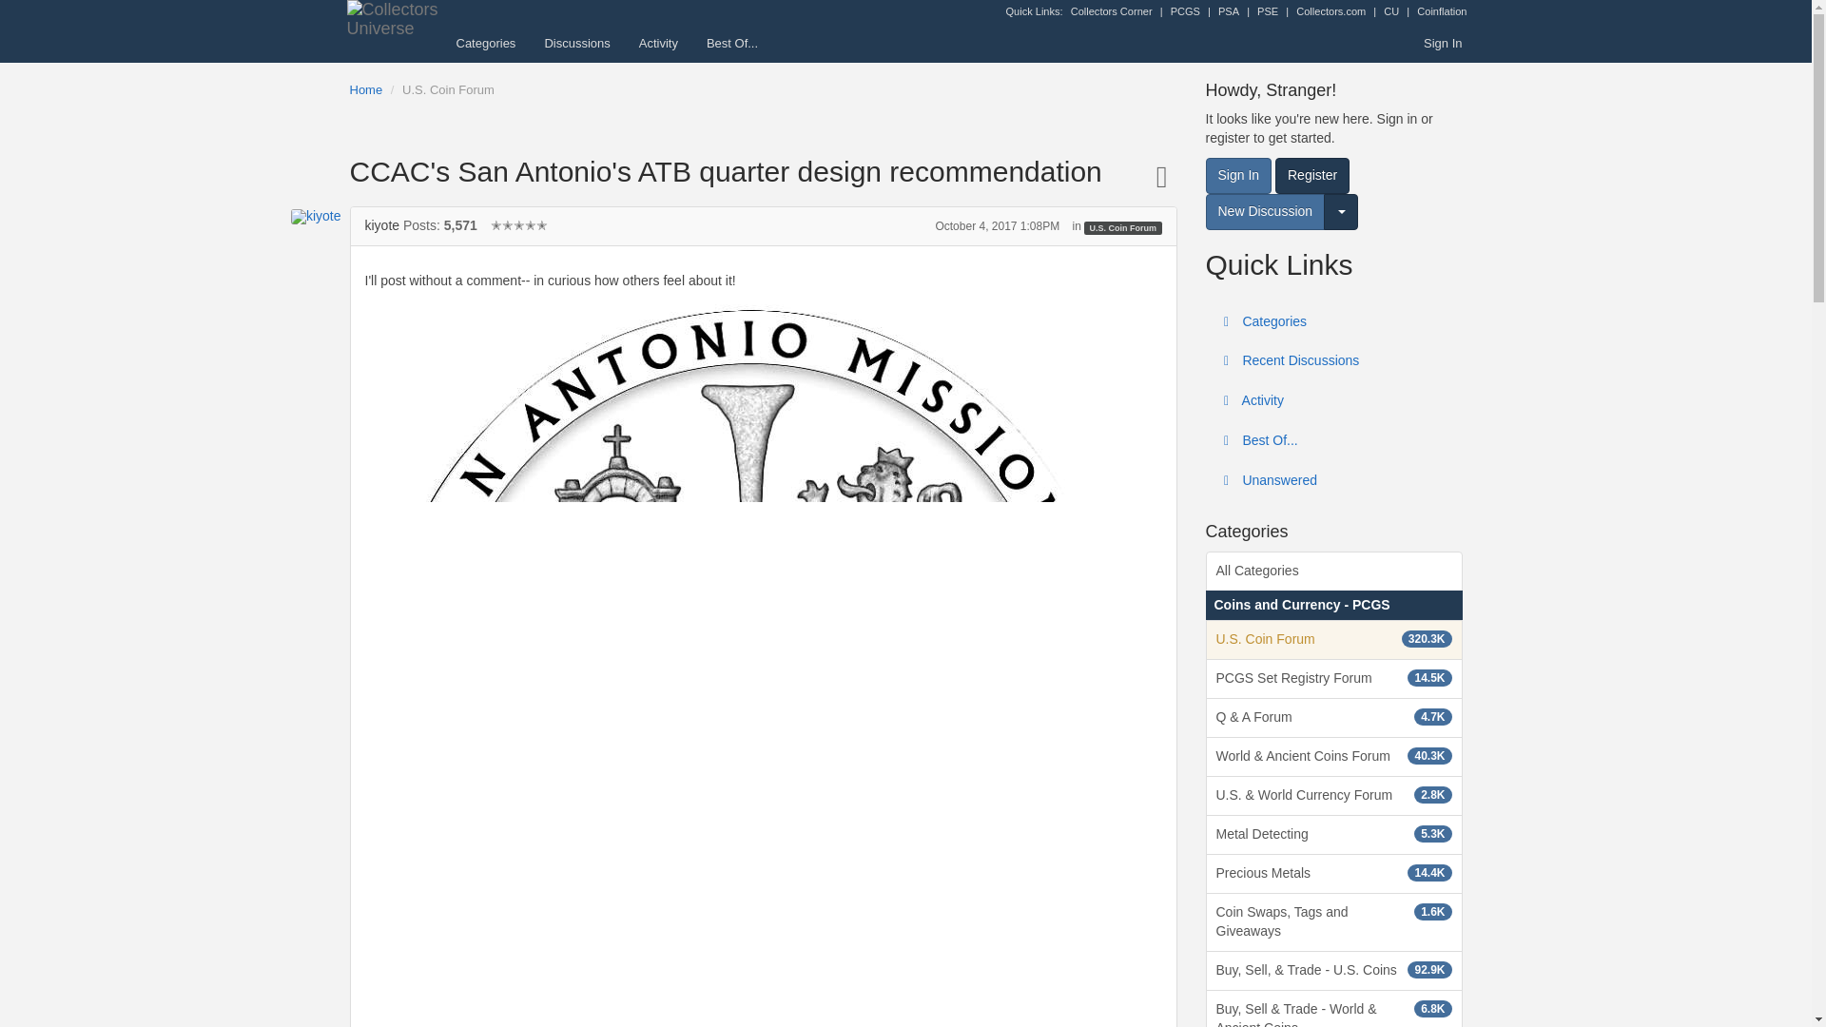 Image resolution: width=1826 pixels, height=1027 pixels. What do you see at coordinates (1268, 11) in the screenshot?
I see `PSE` at bounding box center [1268, 11].